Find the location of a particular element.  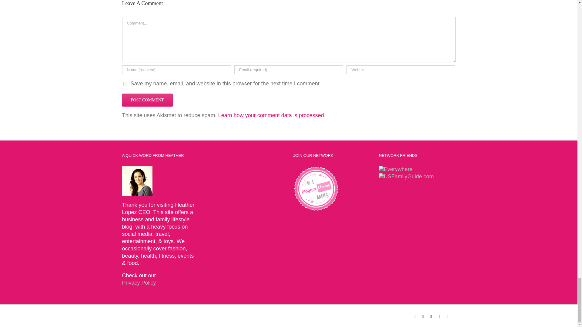

Post Comment is located at coordinates (147, 100).